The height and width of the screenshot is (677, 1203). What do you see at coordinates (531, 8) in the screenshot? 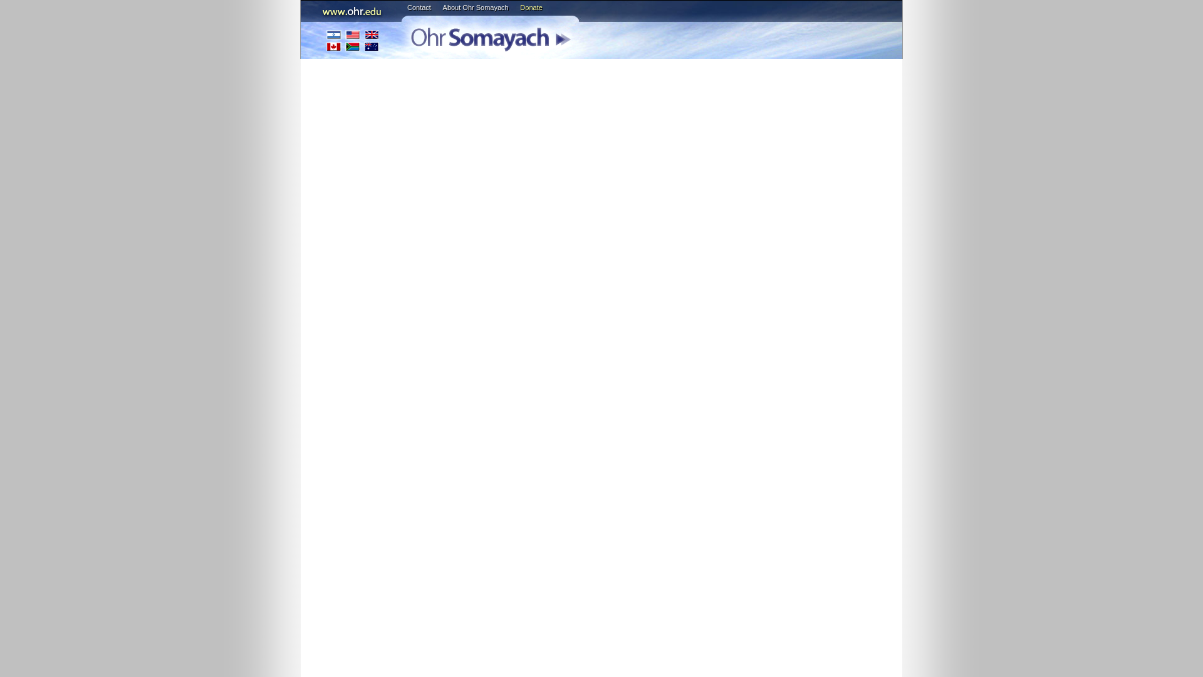
I see `Donate` at bounding box center [531, 8].